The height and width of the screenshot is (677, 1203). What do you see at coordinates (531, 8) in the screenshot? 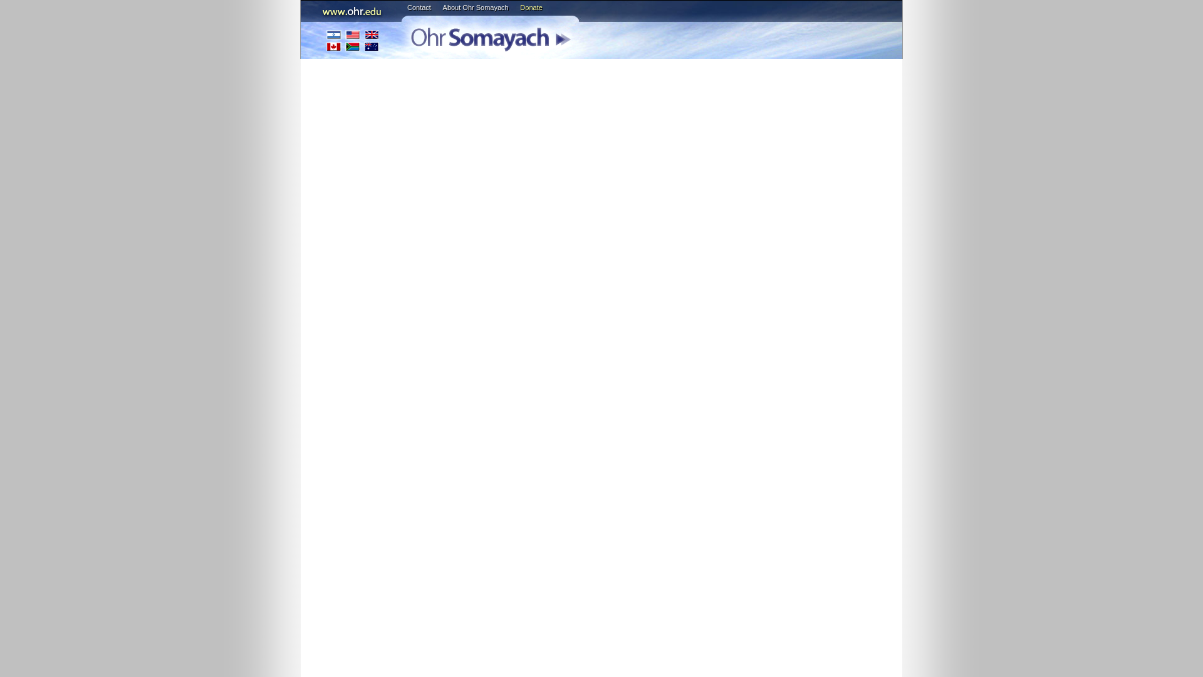
I see `Donate` at bounding box center [531, 8].